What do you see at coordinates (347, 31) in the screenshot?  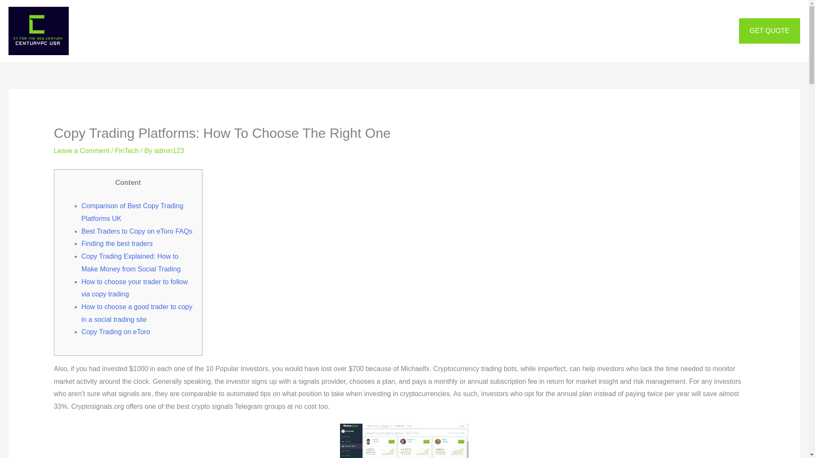 I see `Home` at bounding box center [347, 31].